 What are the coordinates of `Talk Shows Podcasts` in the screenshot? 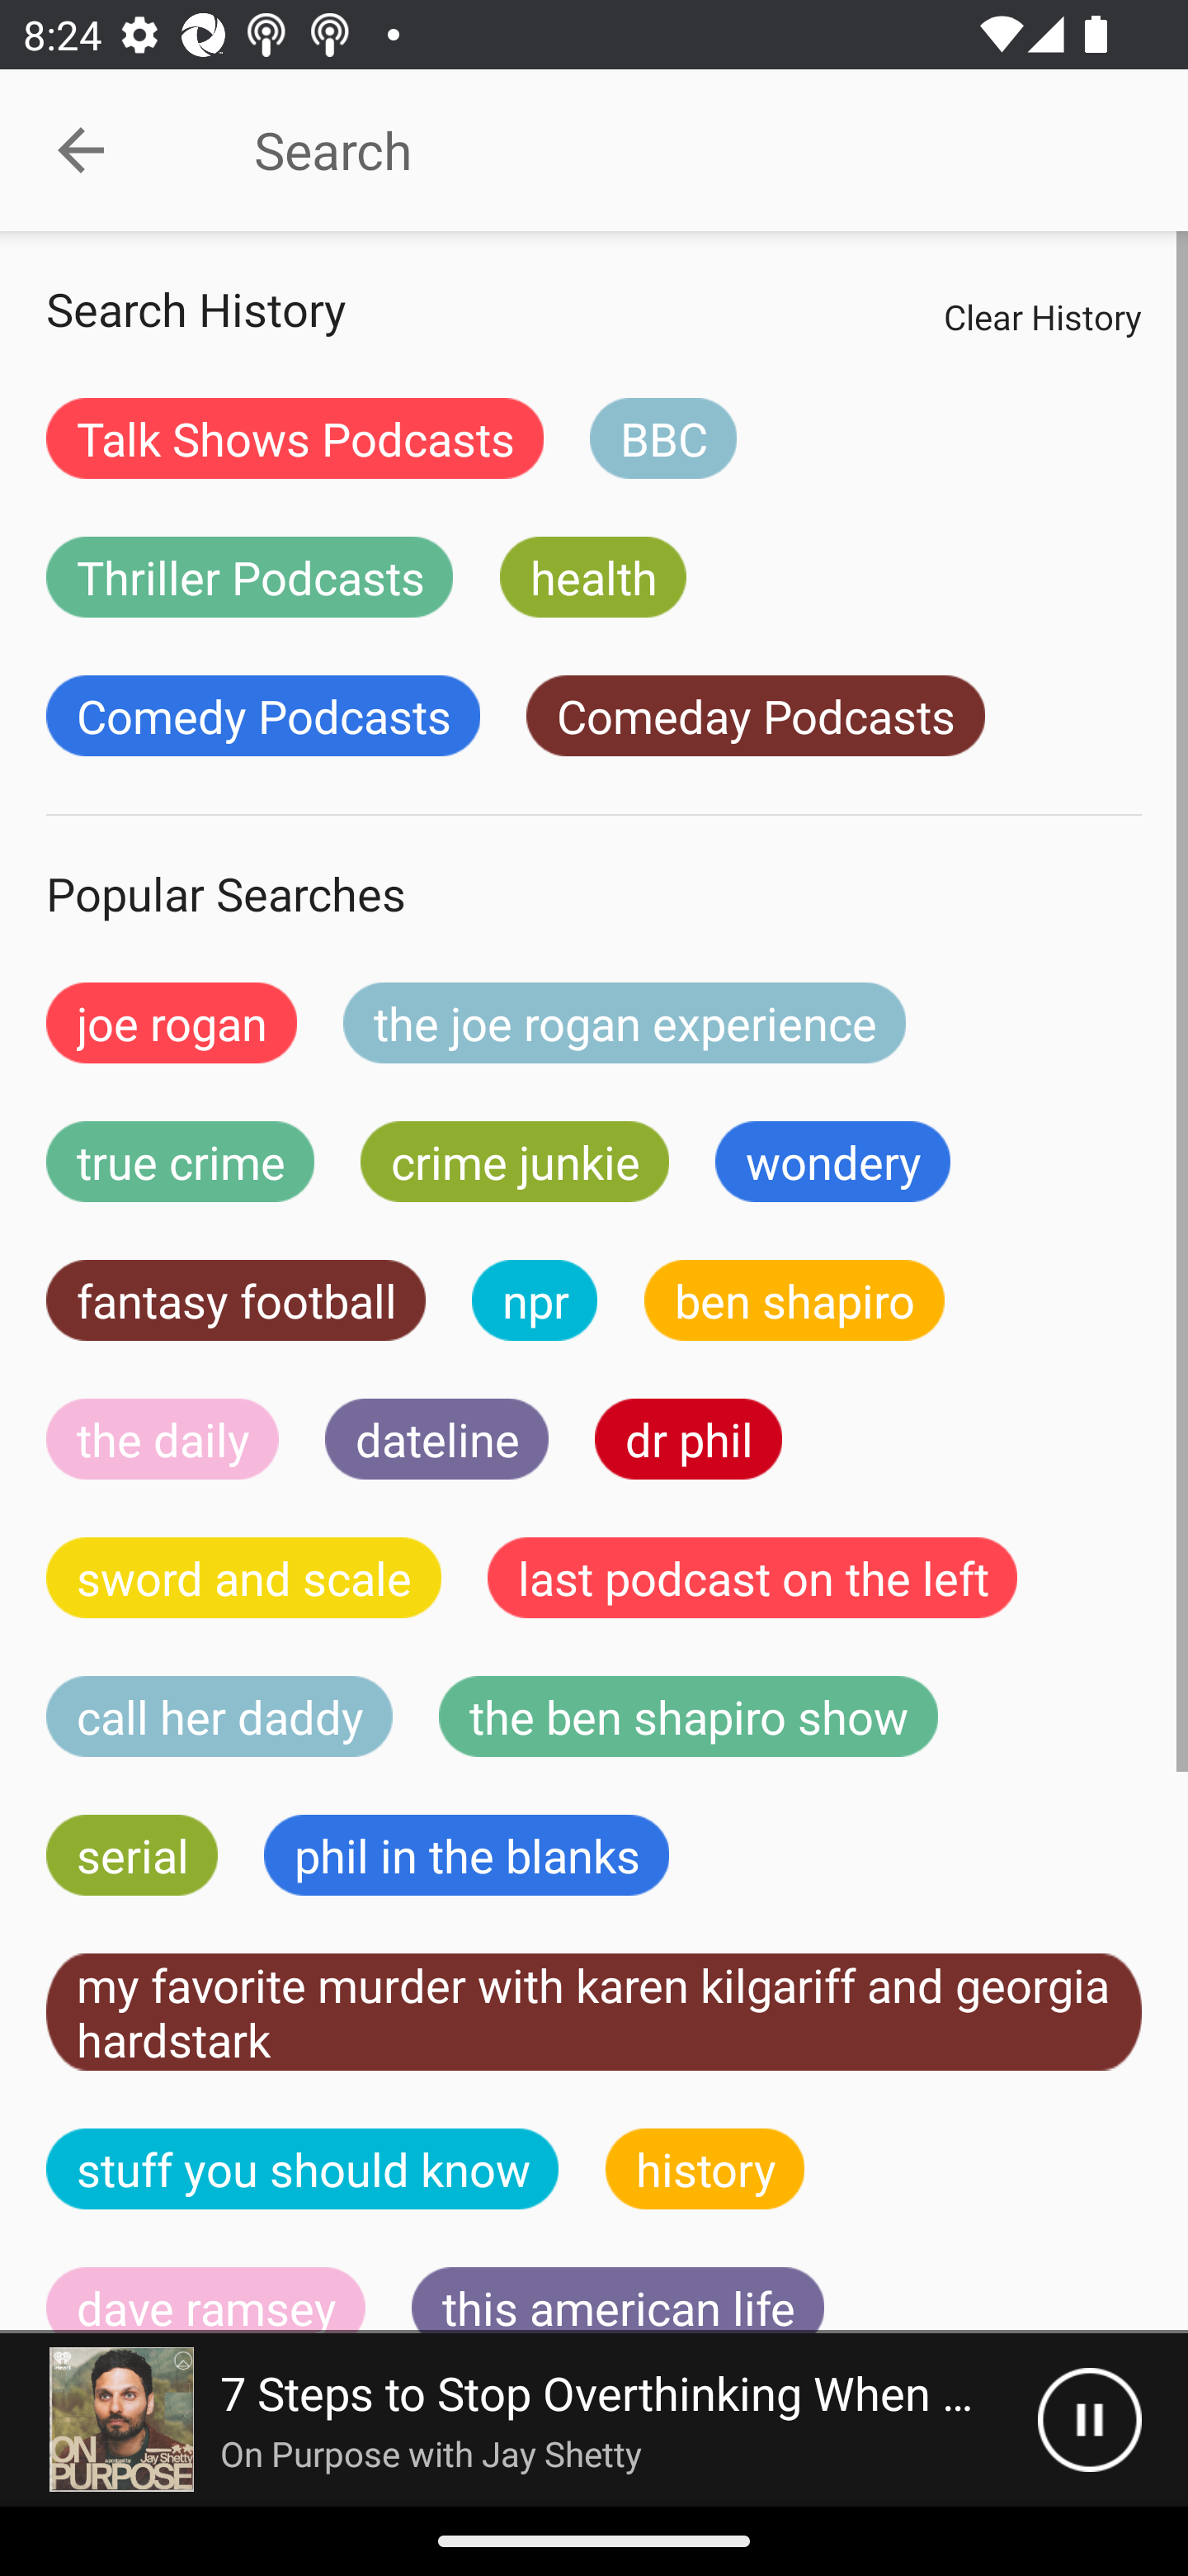 It's located at (295, 438).